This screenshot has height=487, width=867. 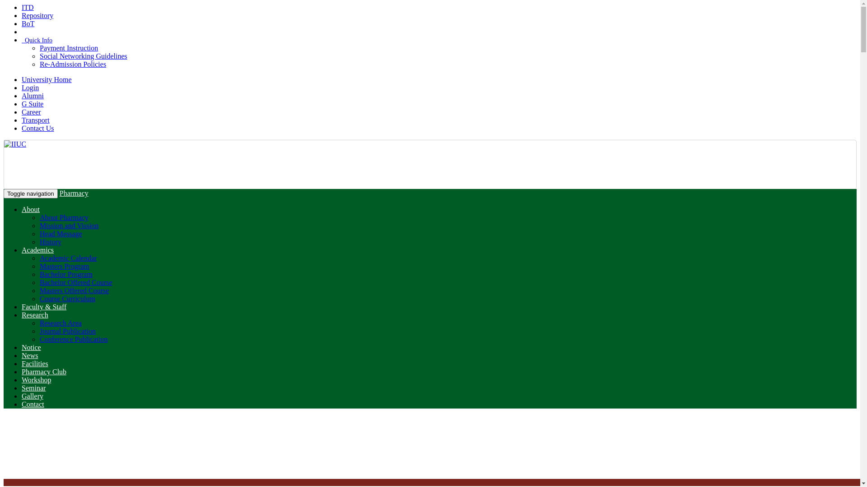 I want to click on Seminar, so click(x=33, y=388).